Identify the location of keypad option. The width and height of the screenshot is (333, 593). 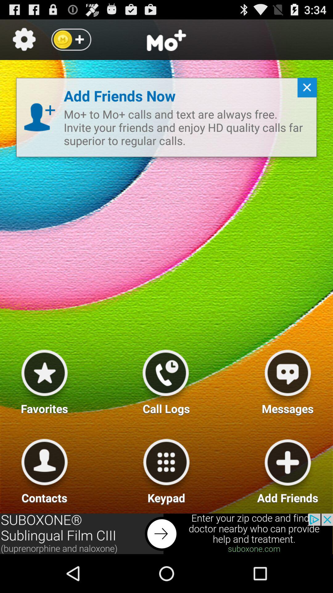
(166, 469).